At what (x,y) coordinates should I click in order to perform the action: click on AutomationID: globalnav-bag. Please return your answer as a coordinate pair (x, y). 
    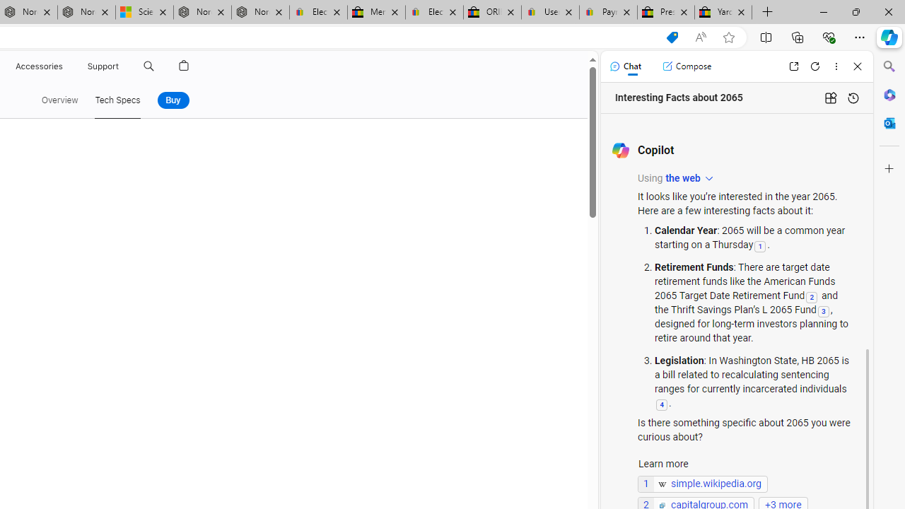
    Looking at the image, I should click on (184, 66).